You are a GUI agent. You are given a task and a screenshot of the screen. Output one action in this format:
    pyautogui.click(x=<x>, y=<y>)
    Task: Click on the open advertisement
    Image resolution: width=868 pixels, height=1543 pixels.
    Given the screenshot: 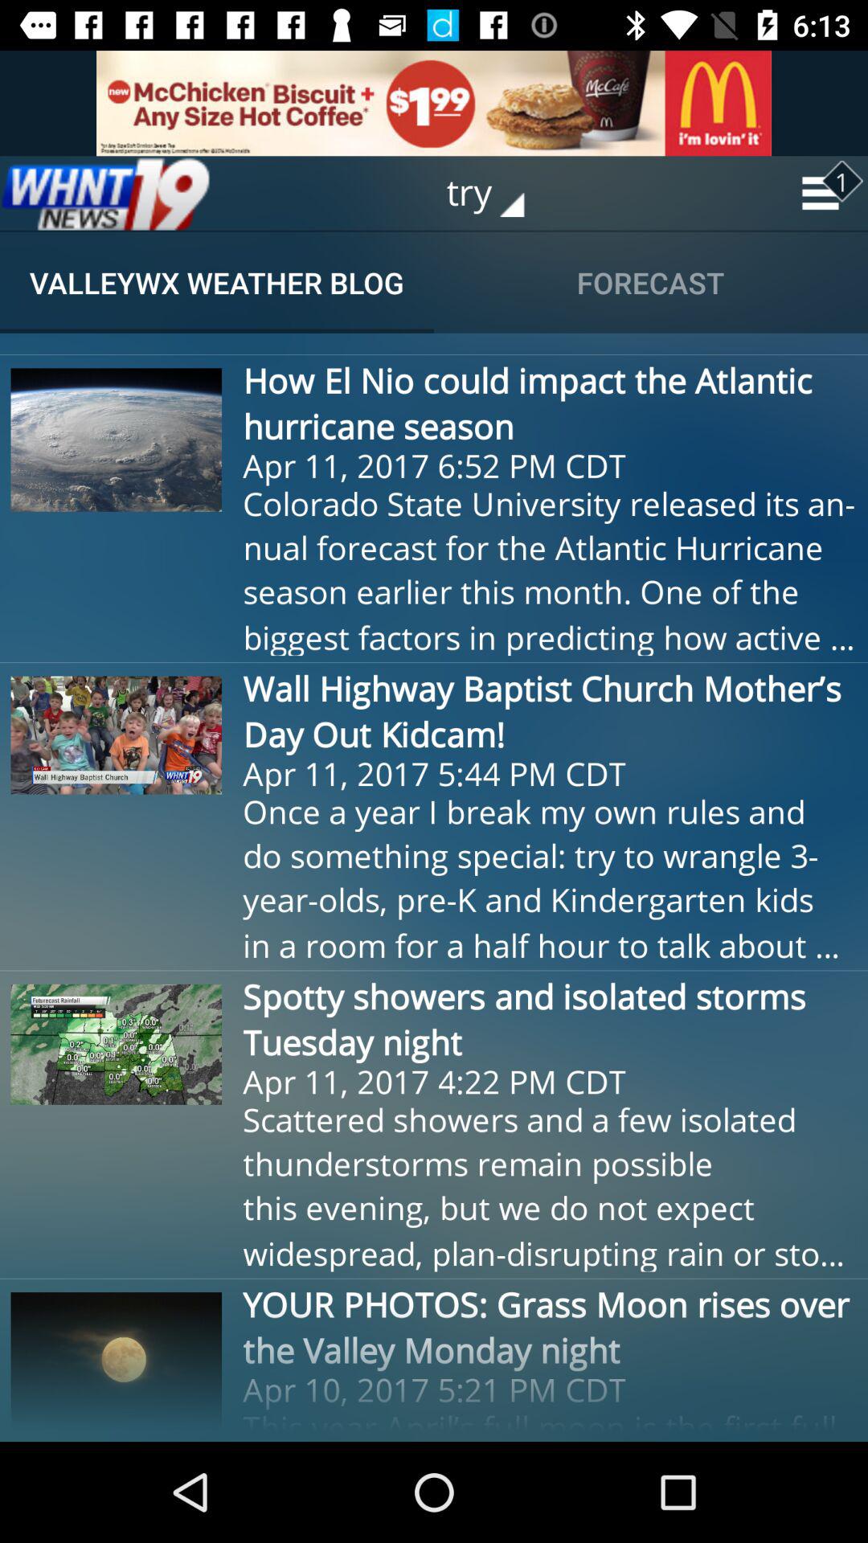 What is the action you would take?
    pyautogui.click(x=434, y=103)
    